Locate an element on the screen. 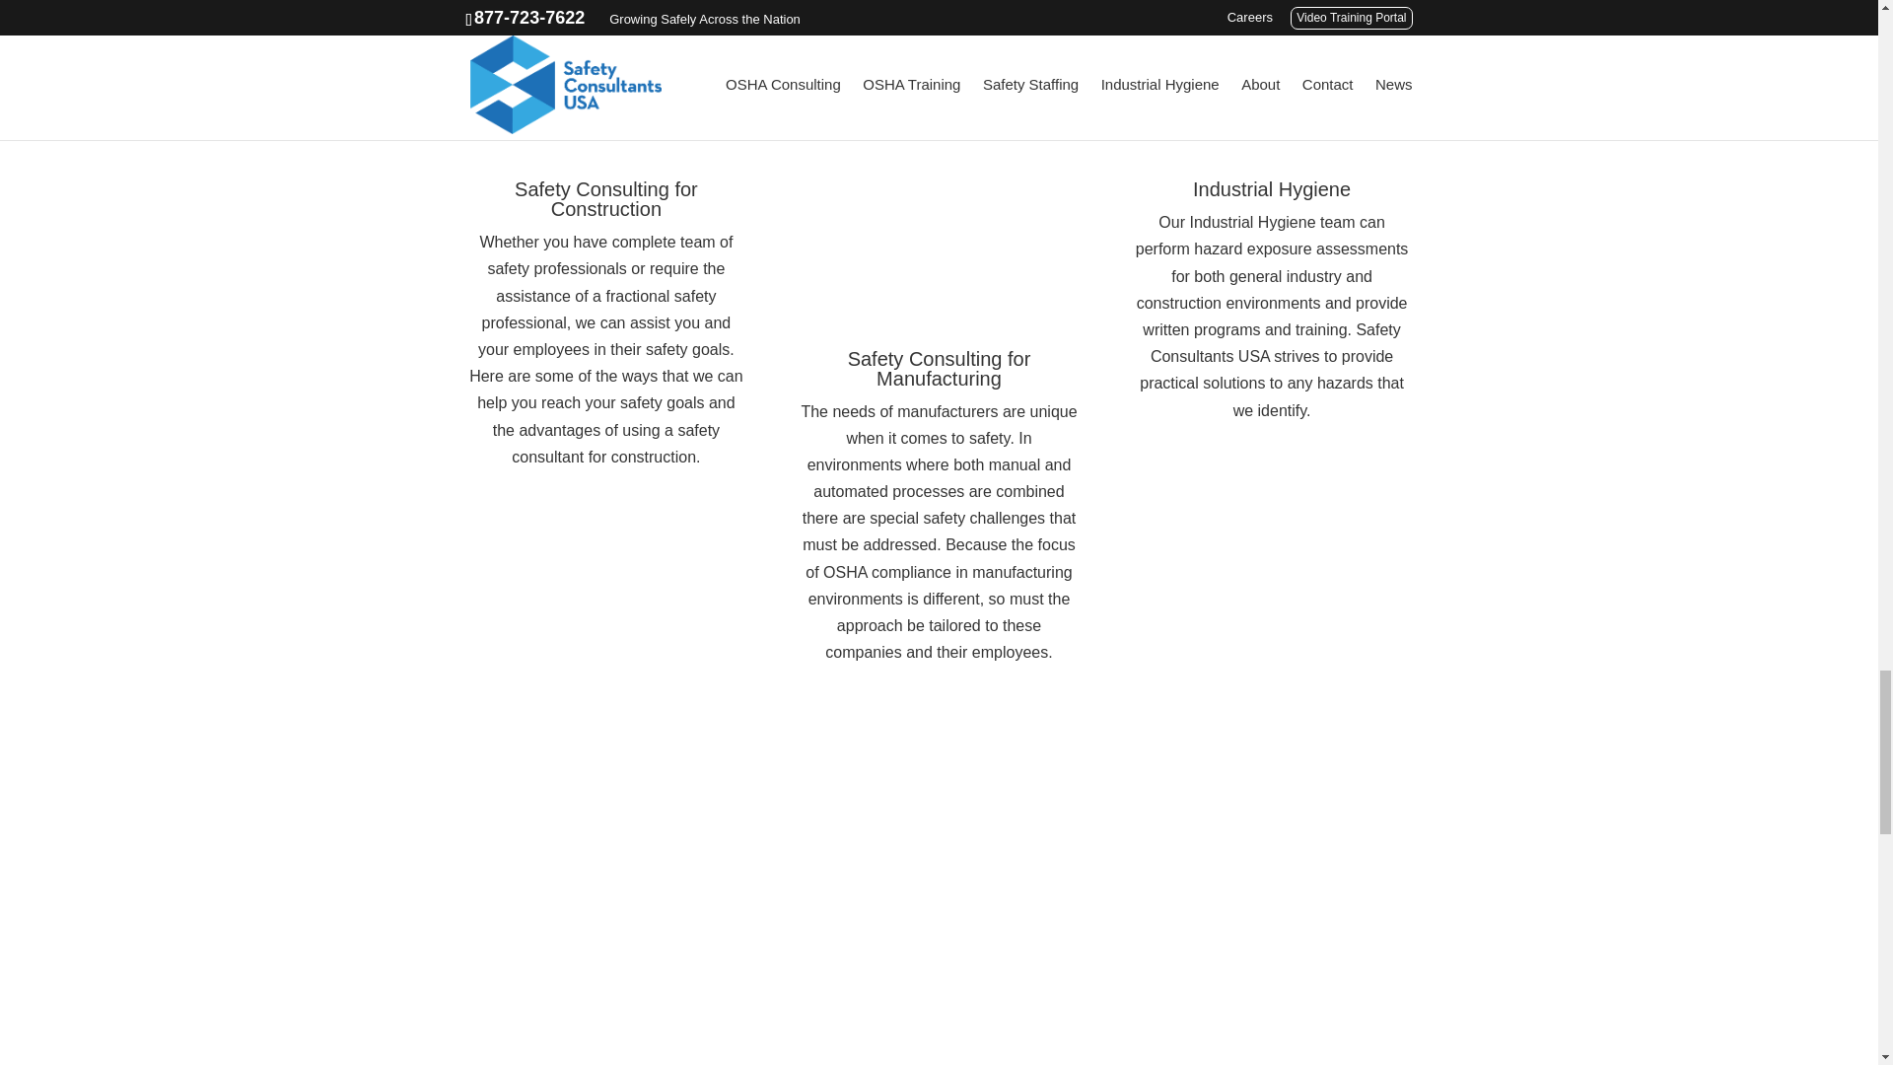 This screenshot has height=1065, width=1893. Safety Consulting for Construction is located at coordinates (606, 199).